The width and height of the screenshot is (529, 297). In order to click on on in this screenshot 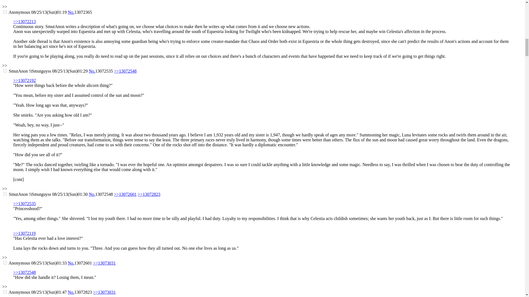, I will do `click(5, 12)`.